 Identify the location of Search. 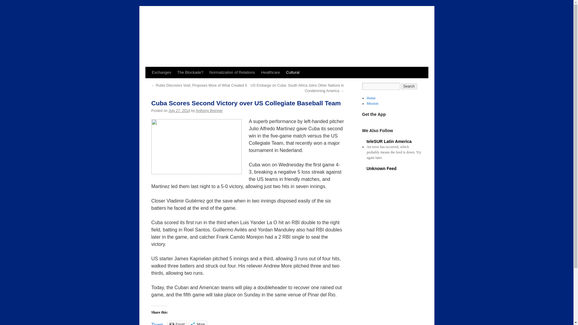
(409, 86).